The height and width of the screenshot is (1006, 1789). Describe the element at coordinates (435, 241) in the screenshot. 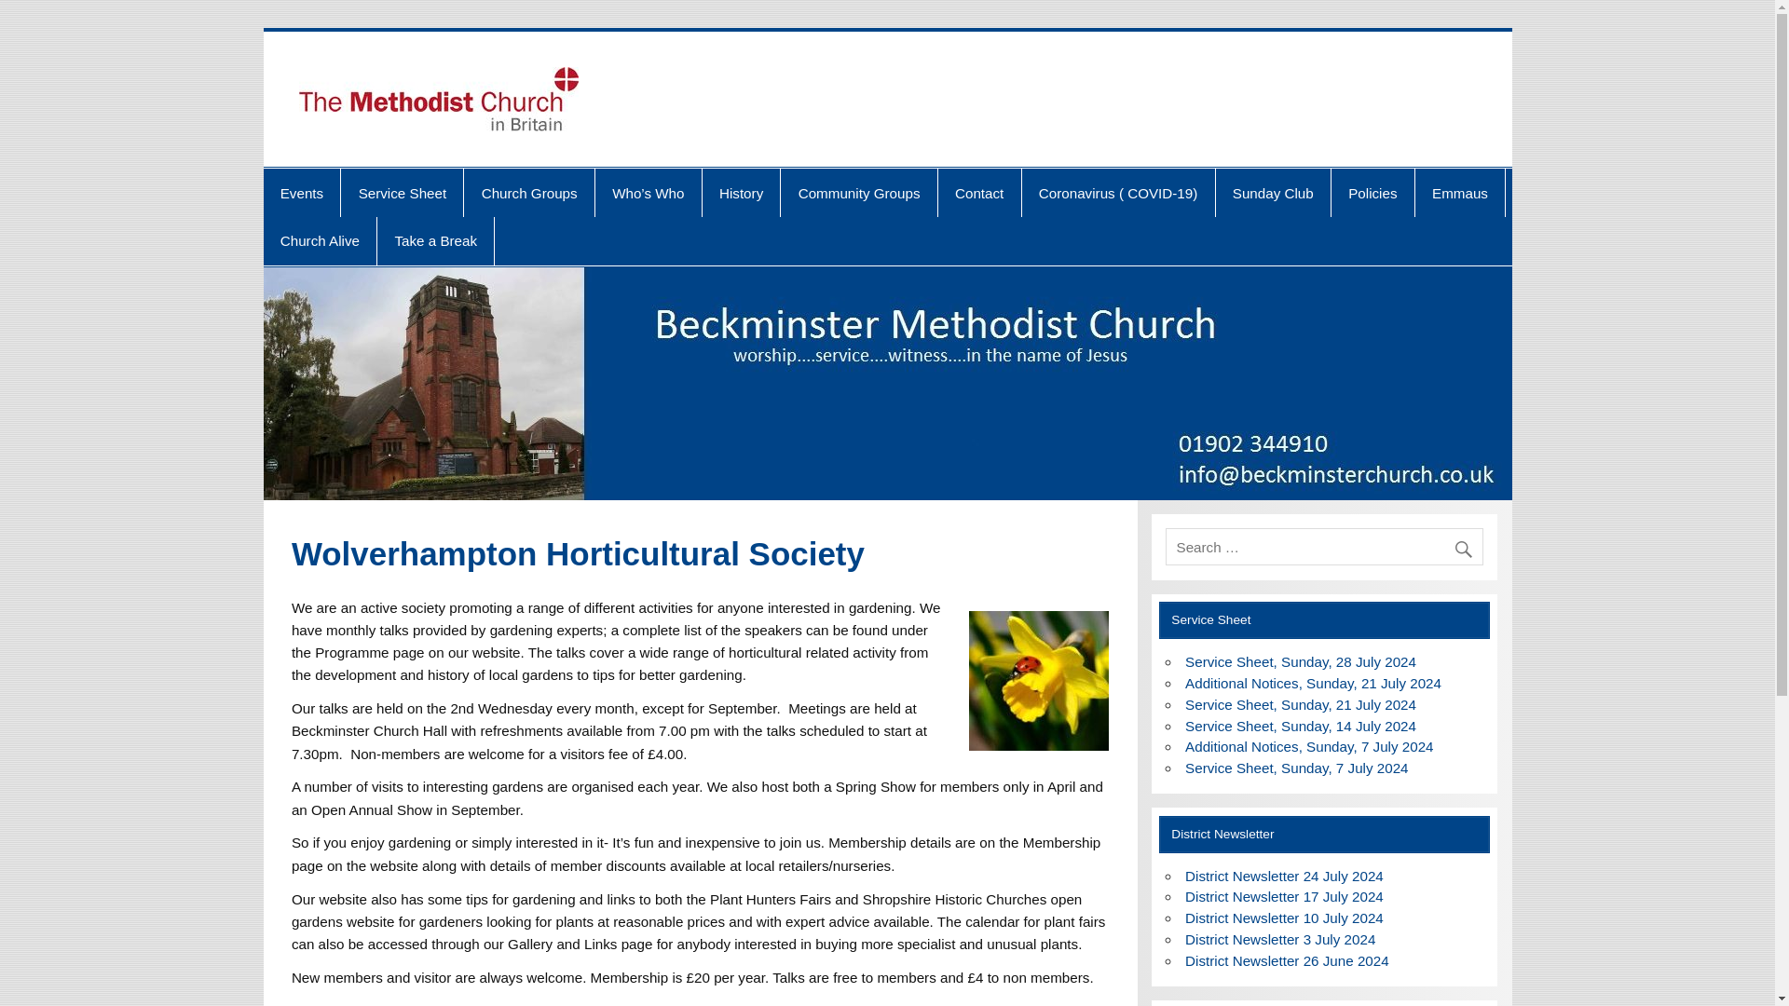

I see `Take a Break` at that location.